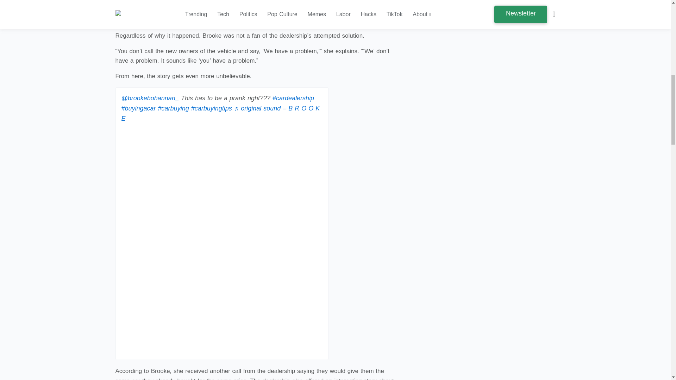  What do you see at coordinates (174, 108) in the screenshot?
I see `carbuying` at bounding box center [174, 108].